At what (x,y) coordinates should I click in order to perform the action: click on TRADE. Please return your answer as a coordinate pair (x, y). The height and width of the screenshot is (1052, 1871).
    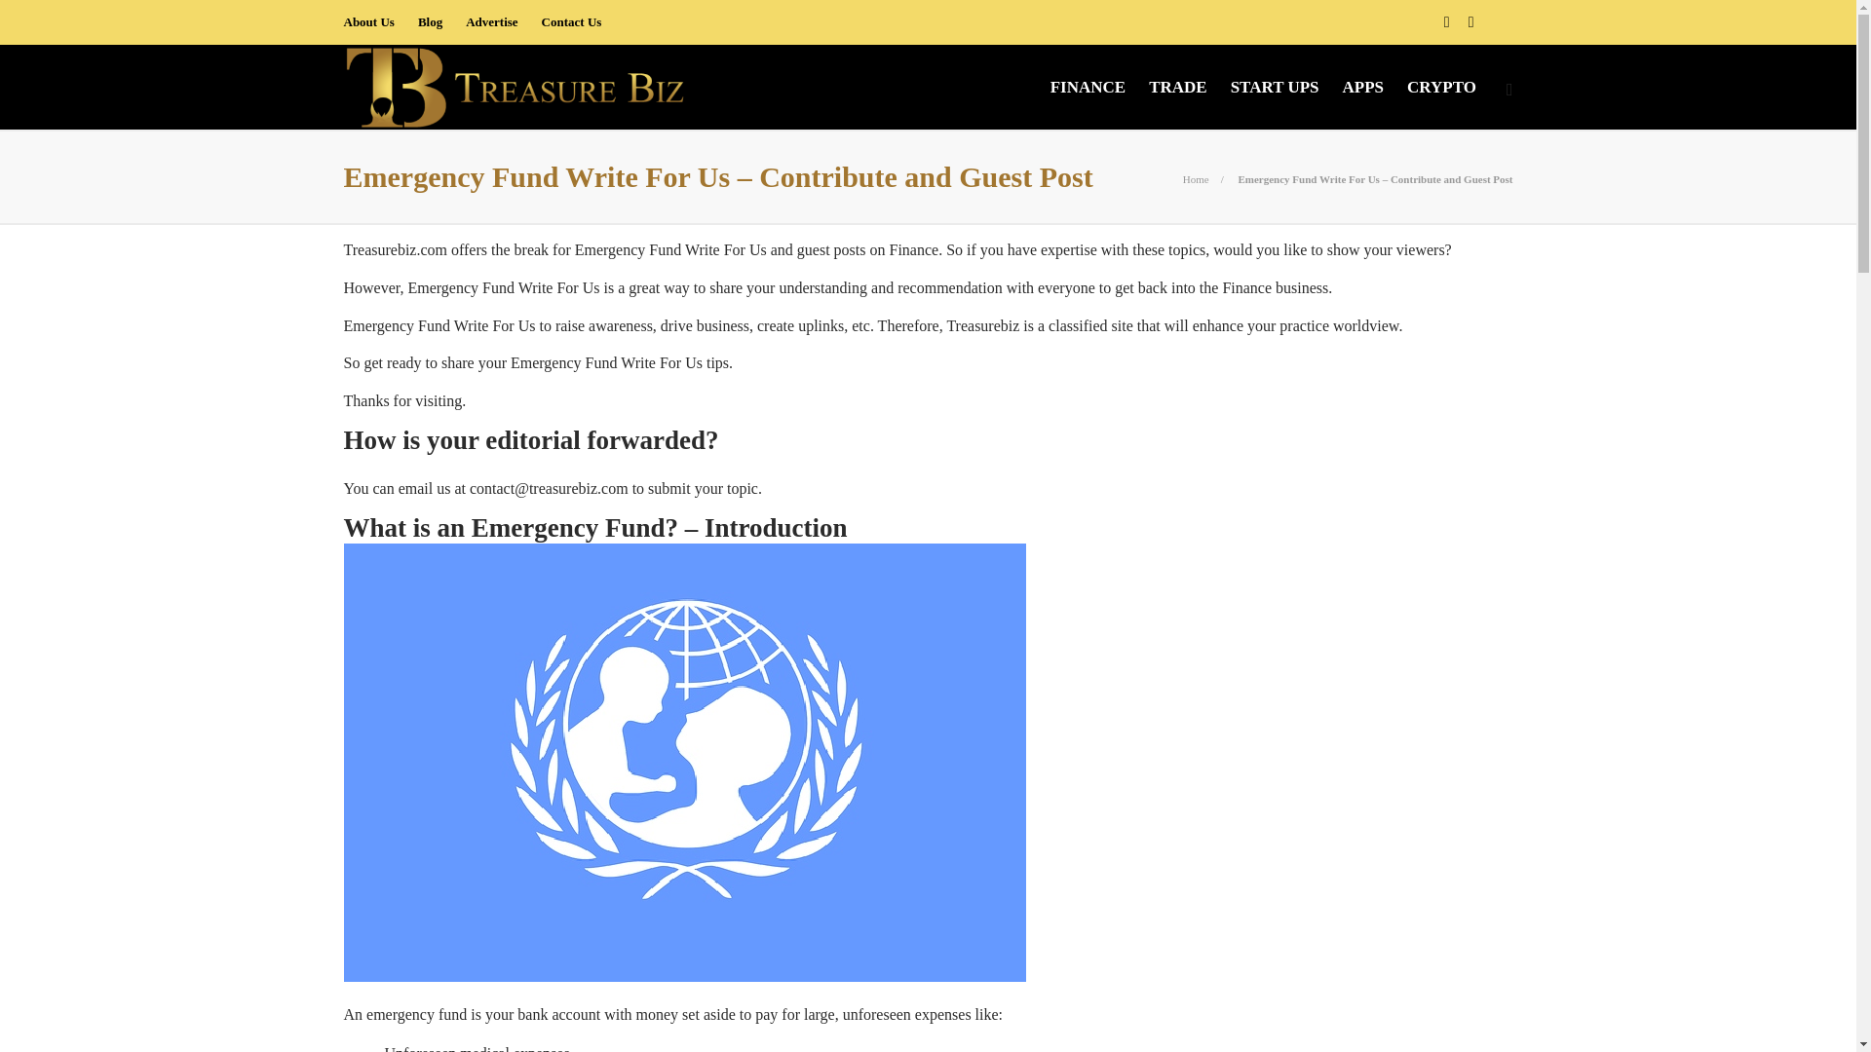
    Looking at the image, I should click on (1177, 88).